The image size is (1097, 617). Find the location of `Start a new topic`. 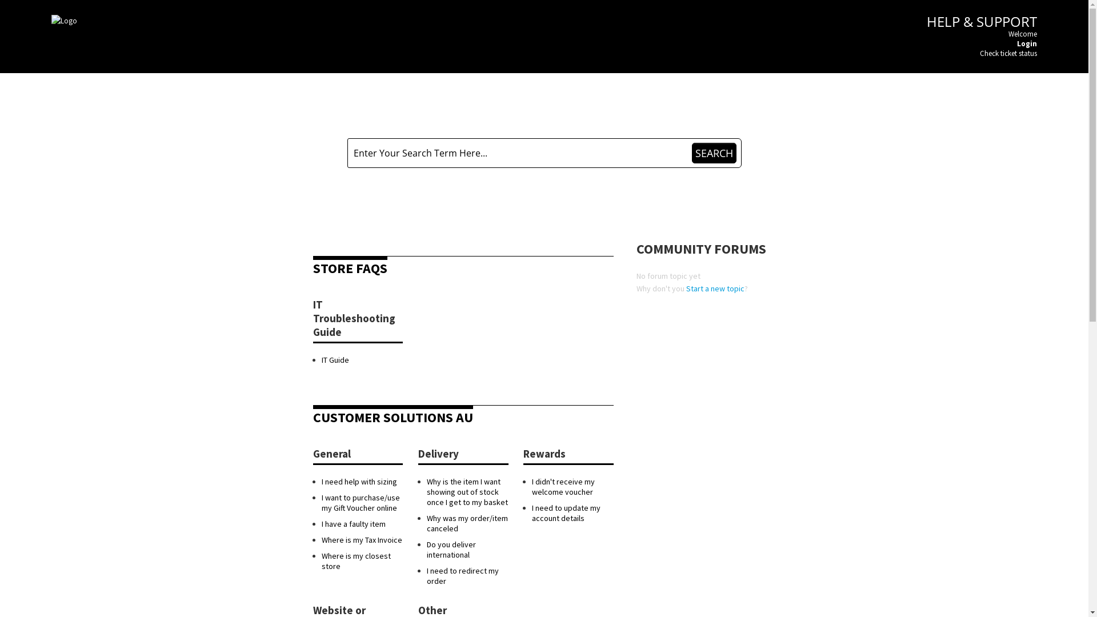

Start a new topic is located at coordinates (715, 289).